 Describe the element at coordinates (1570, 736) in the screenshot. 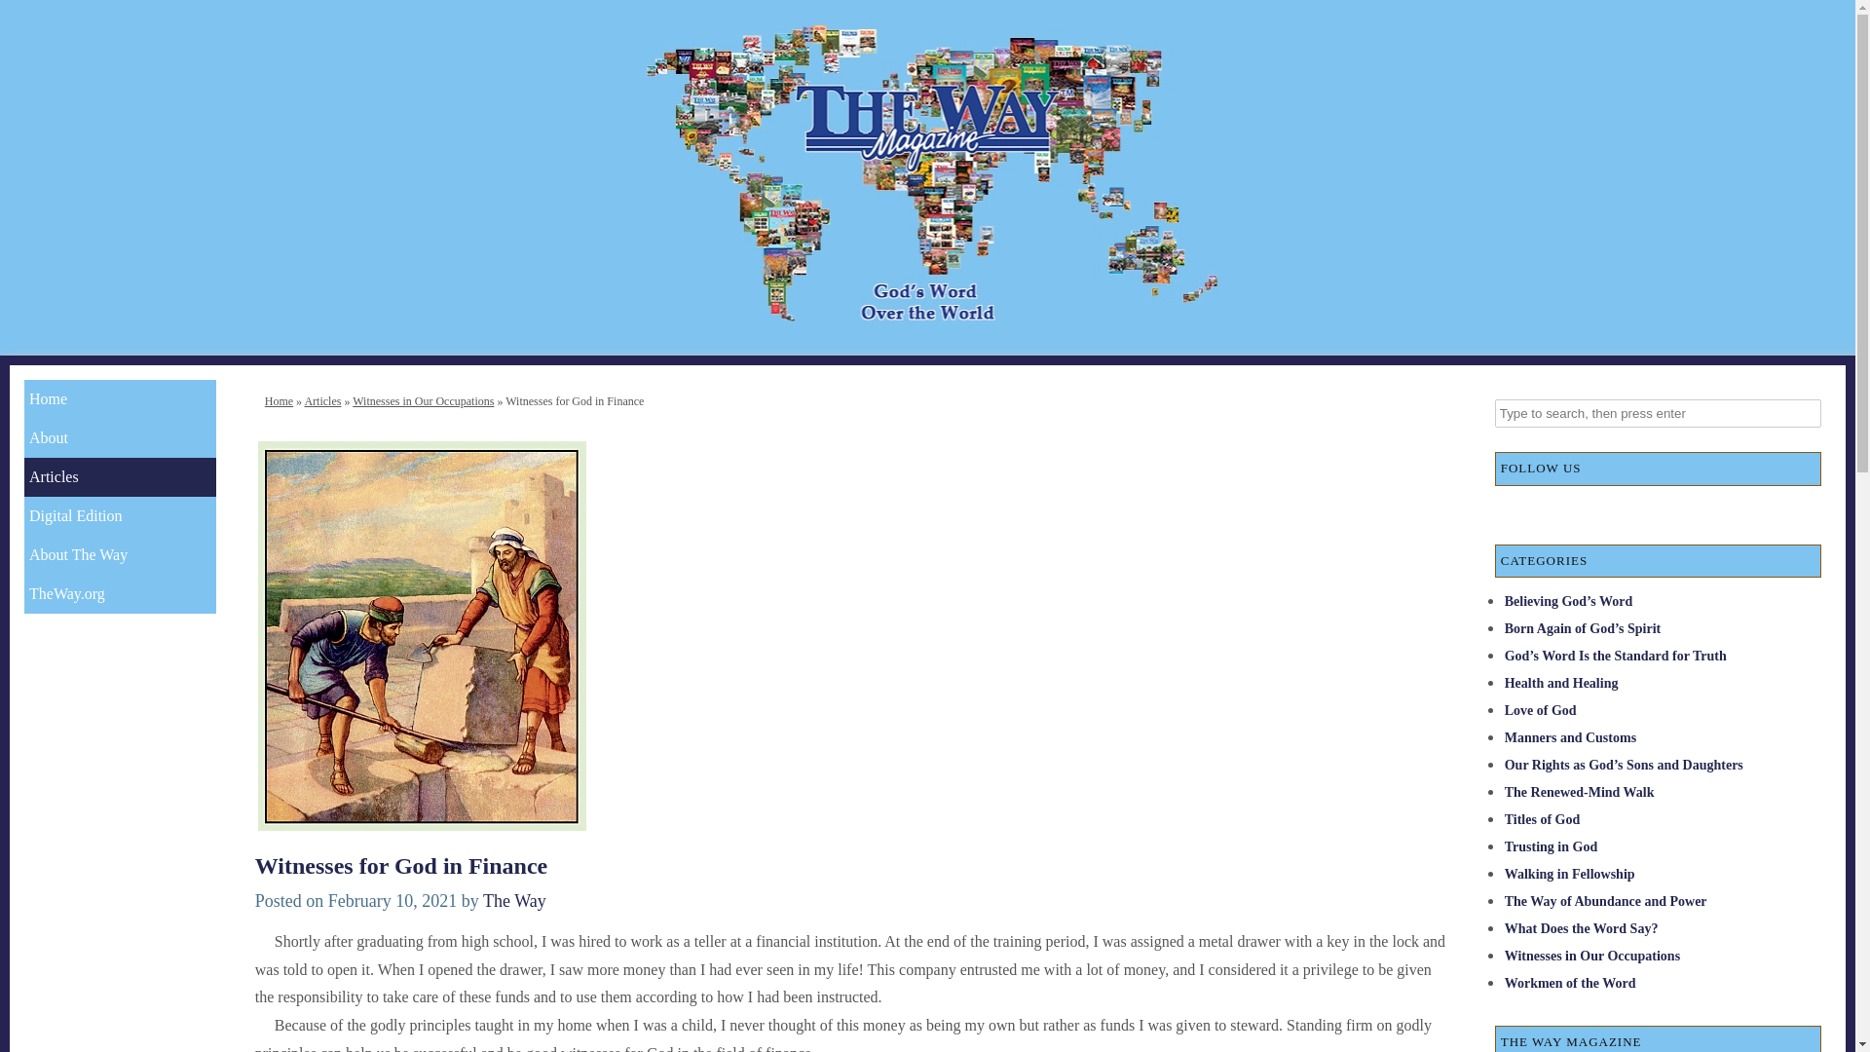

I see `Manners and Customs` at that location.